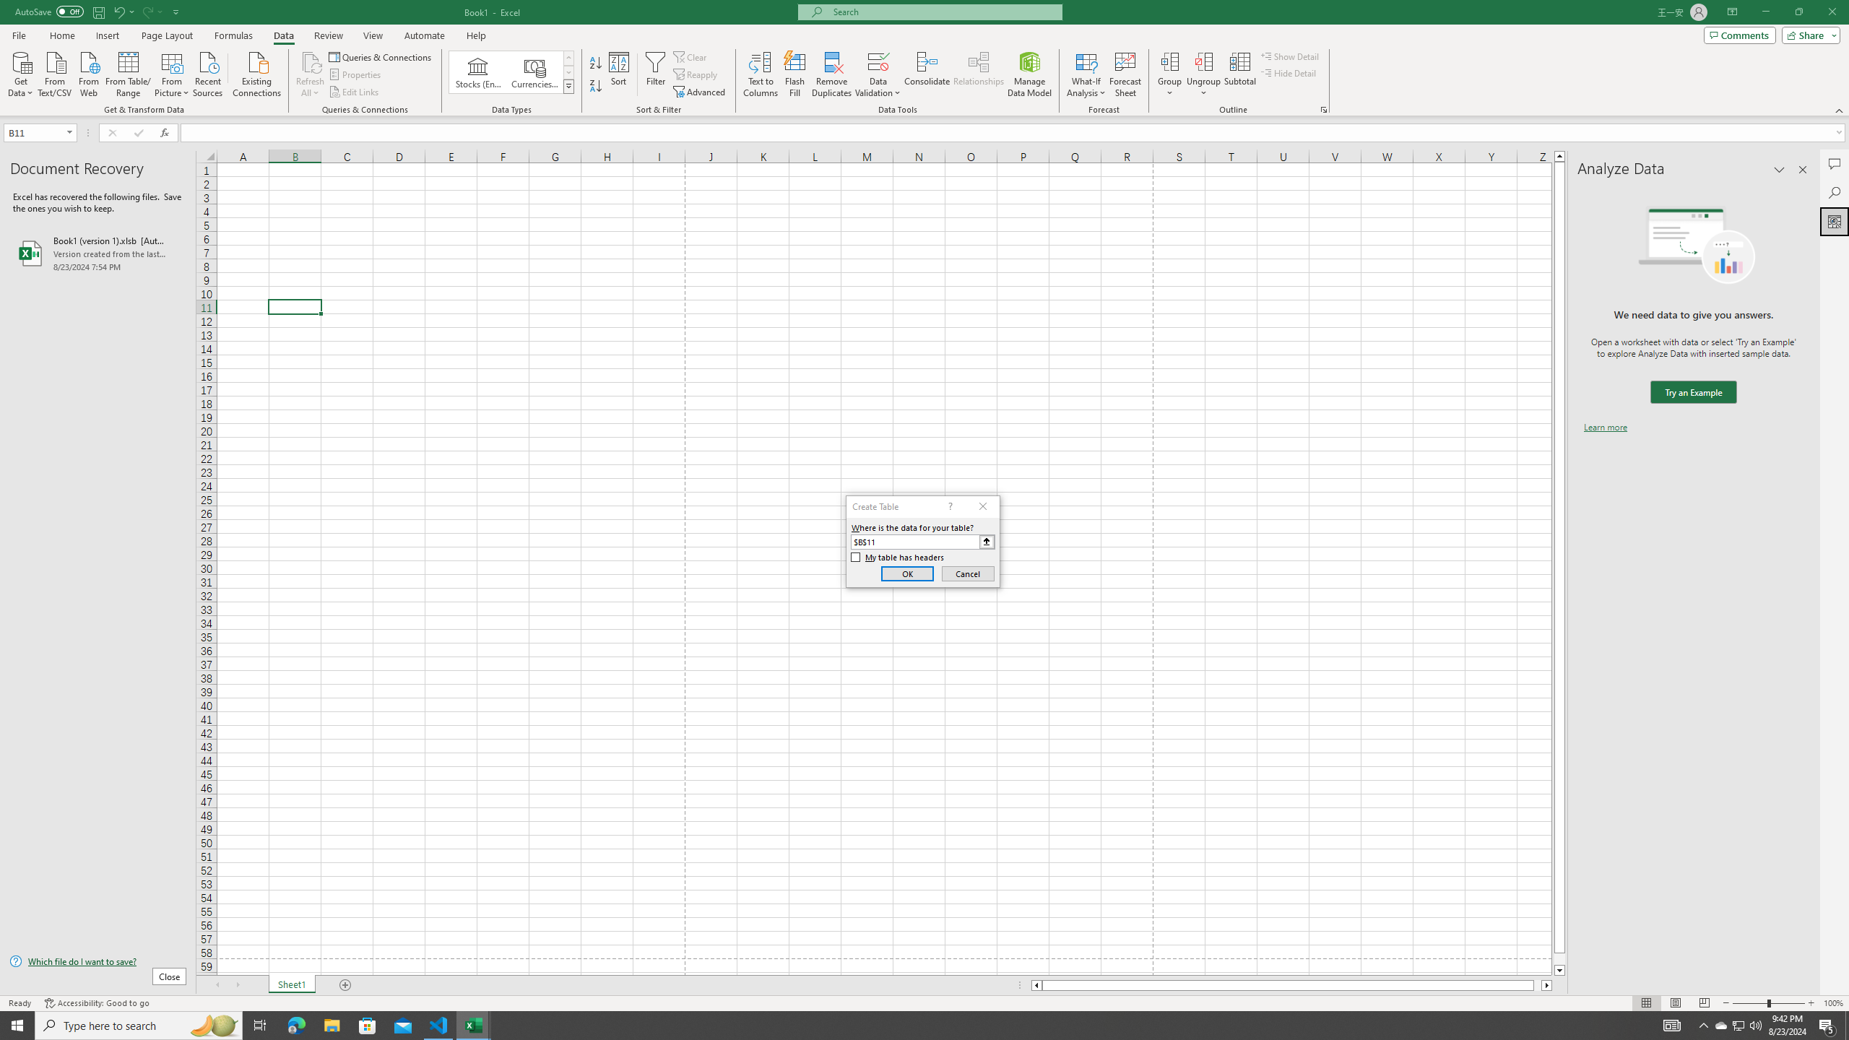 The width and height of the screenshot is (1849, 1040). What do you see at coordinates (597, 87) in the screenshot?
I see `Sort Z to A` at bounding box center [597, 87].